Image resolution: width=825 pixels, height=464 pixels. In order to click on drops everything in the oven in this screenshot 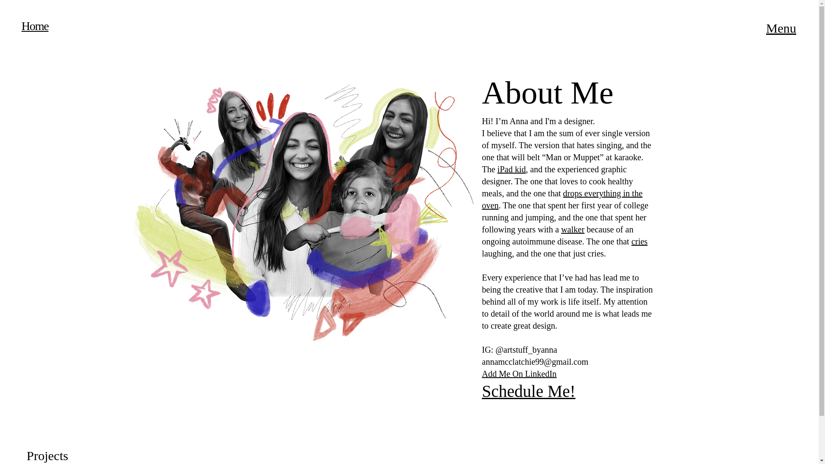, I will do `click(562, 199)`.